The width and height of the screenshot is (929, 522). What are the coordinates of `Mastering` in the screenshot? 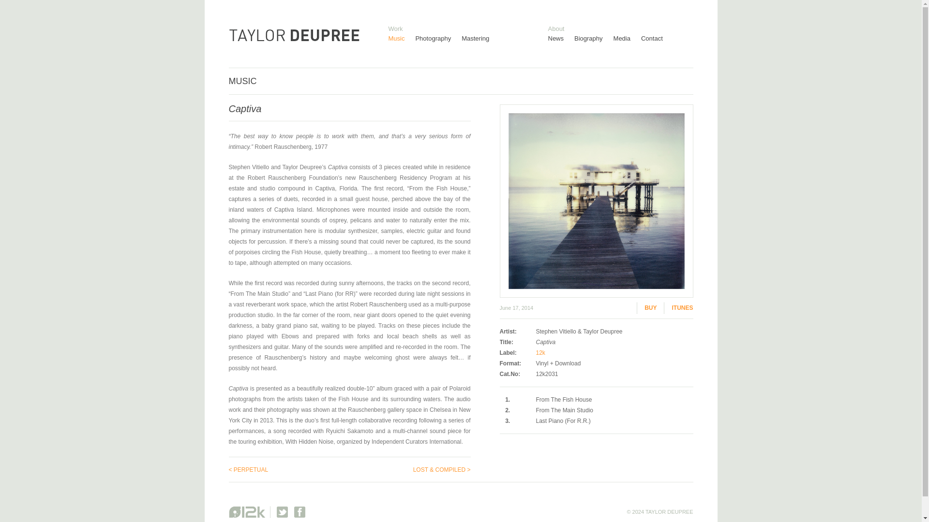 It's located at (480, 39).